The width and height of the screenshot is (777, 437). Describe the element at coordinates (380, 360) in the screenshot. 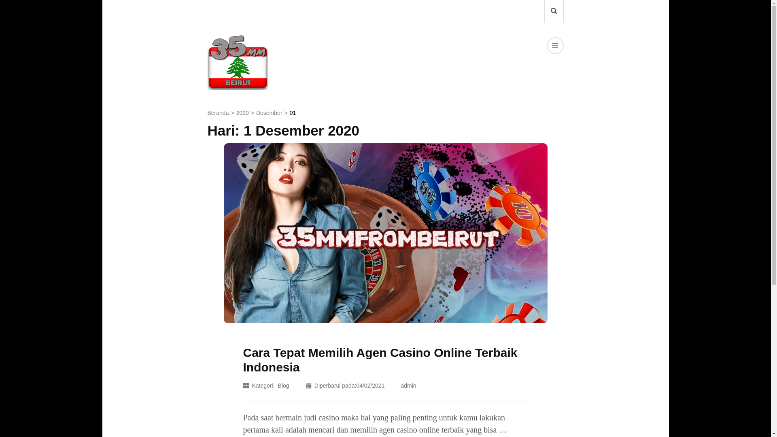

I see `Cara Tepat Memilih Agen Casino Online Terbaik Indonesia` at that location.